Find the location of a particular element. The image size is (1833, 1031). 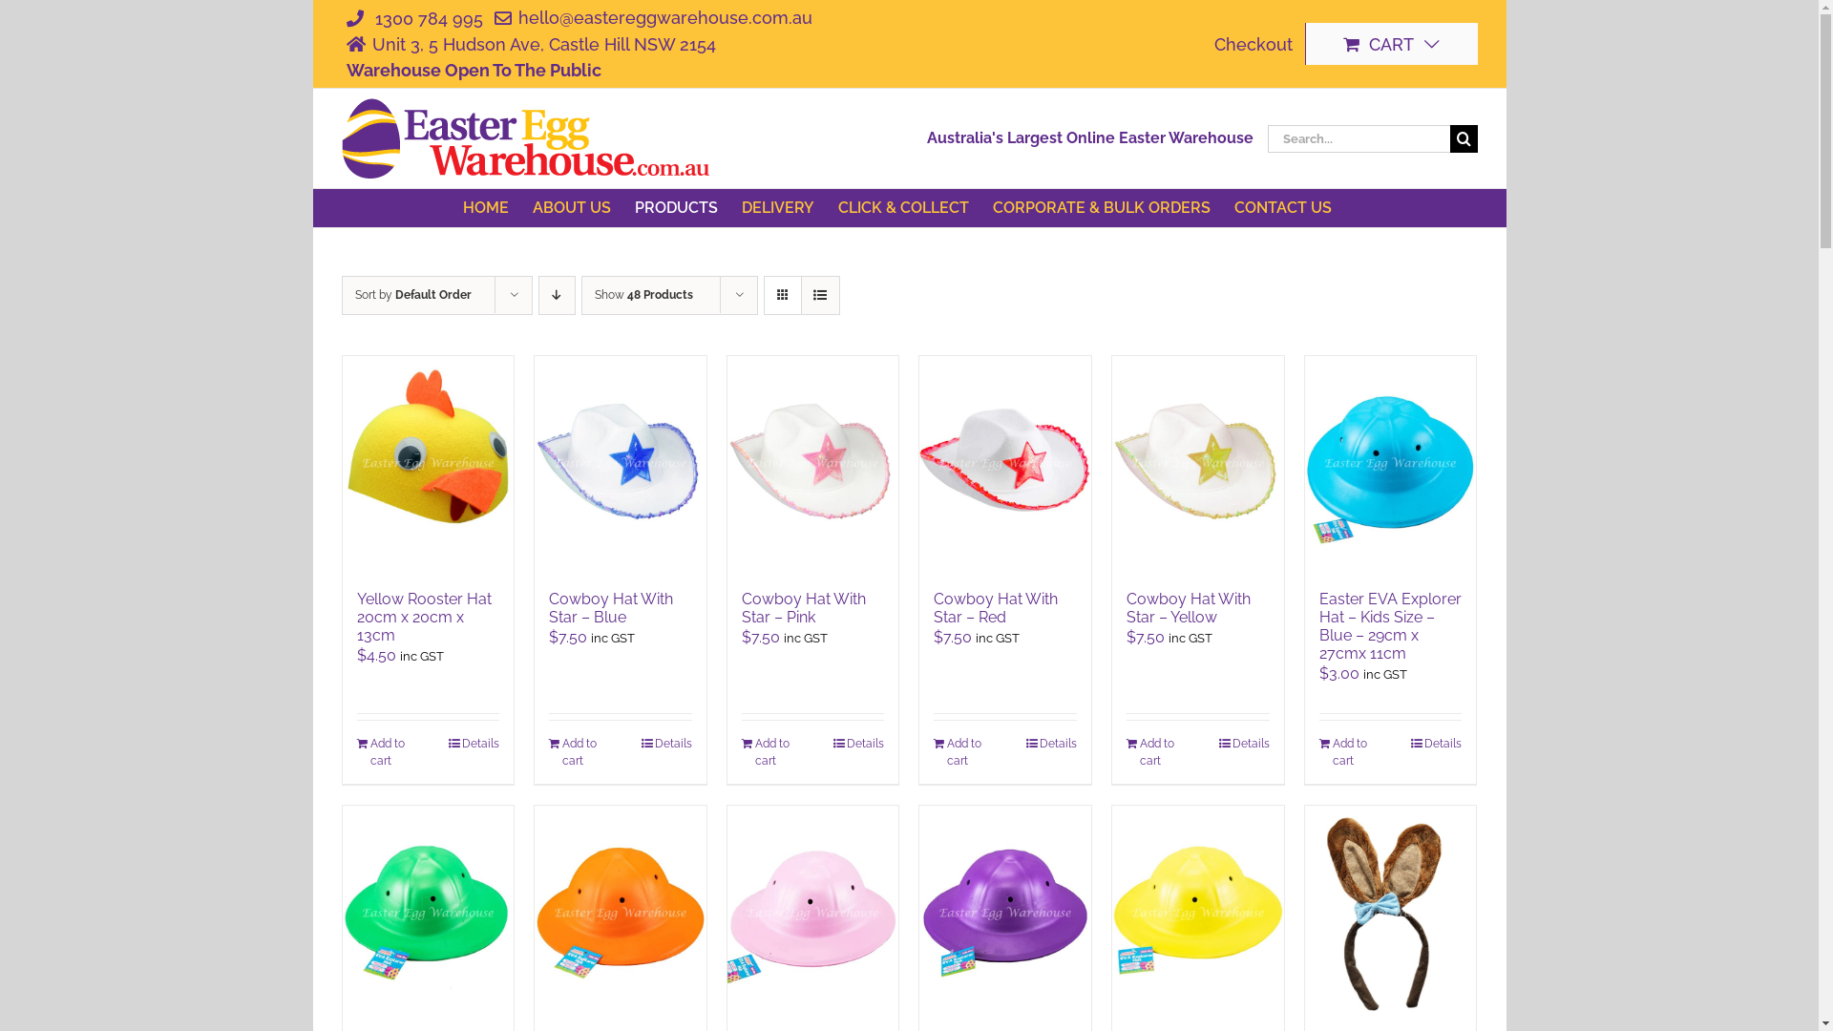

Add to cart is located at coordinates (391, 752).